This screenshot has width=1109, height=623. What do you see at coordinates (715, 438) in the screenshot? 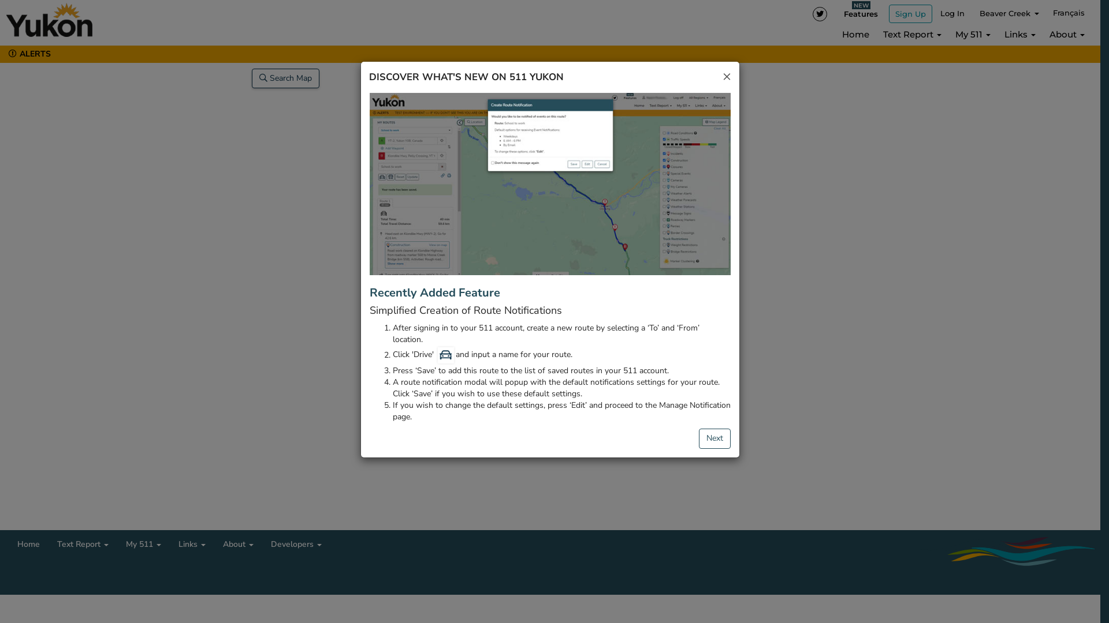
I see `Next` at bounding box center [715, 438].